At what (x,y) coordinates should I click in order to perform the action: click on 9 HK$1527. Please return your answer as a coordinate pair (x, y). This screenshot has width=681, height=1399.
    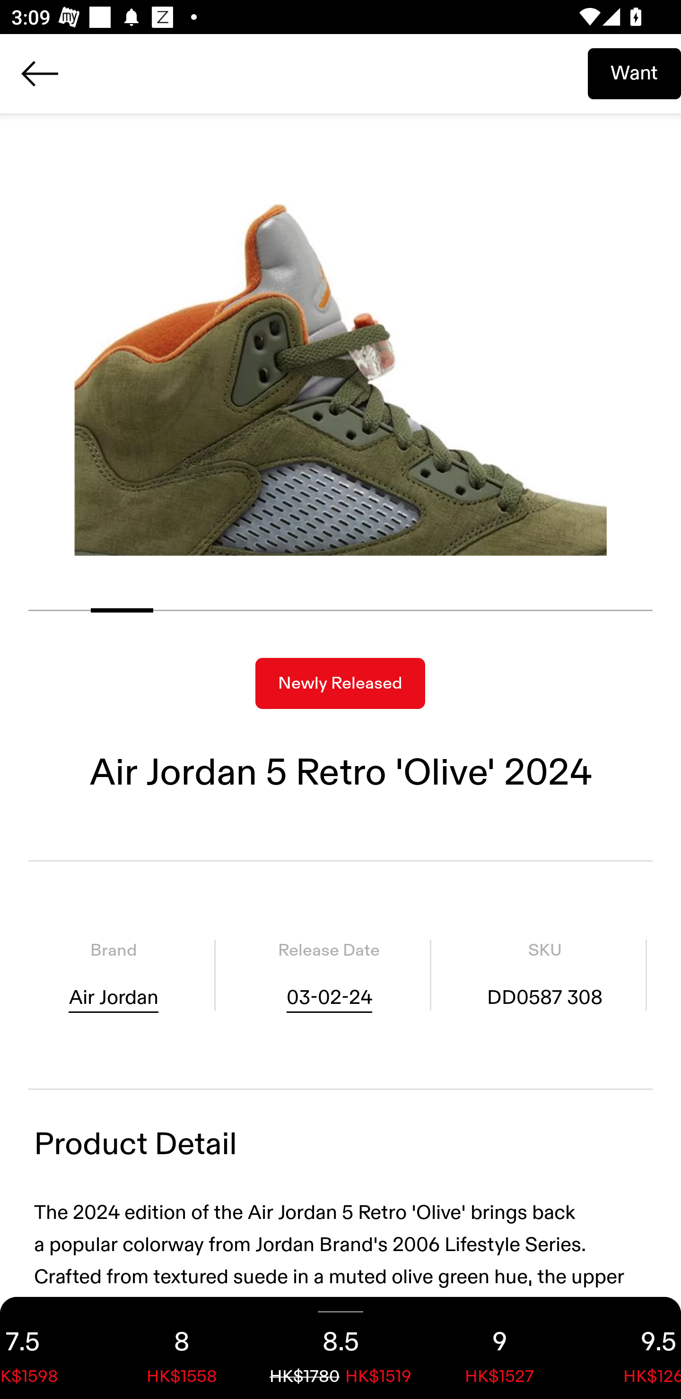
    Looking at the image, I should click on (499, 1348).